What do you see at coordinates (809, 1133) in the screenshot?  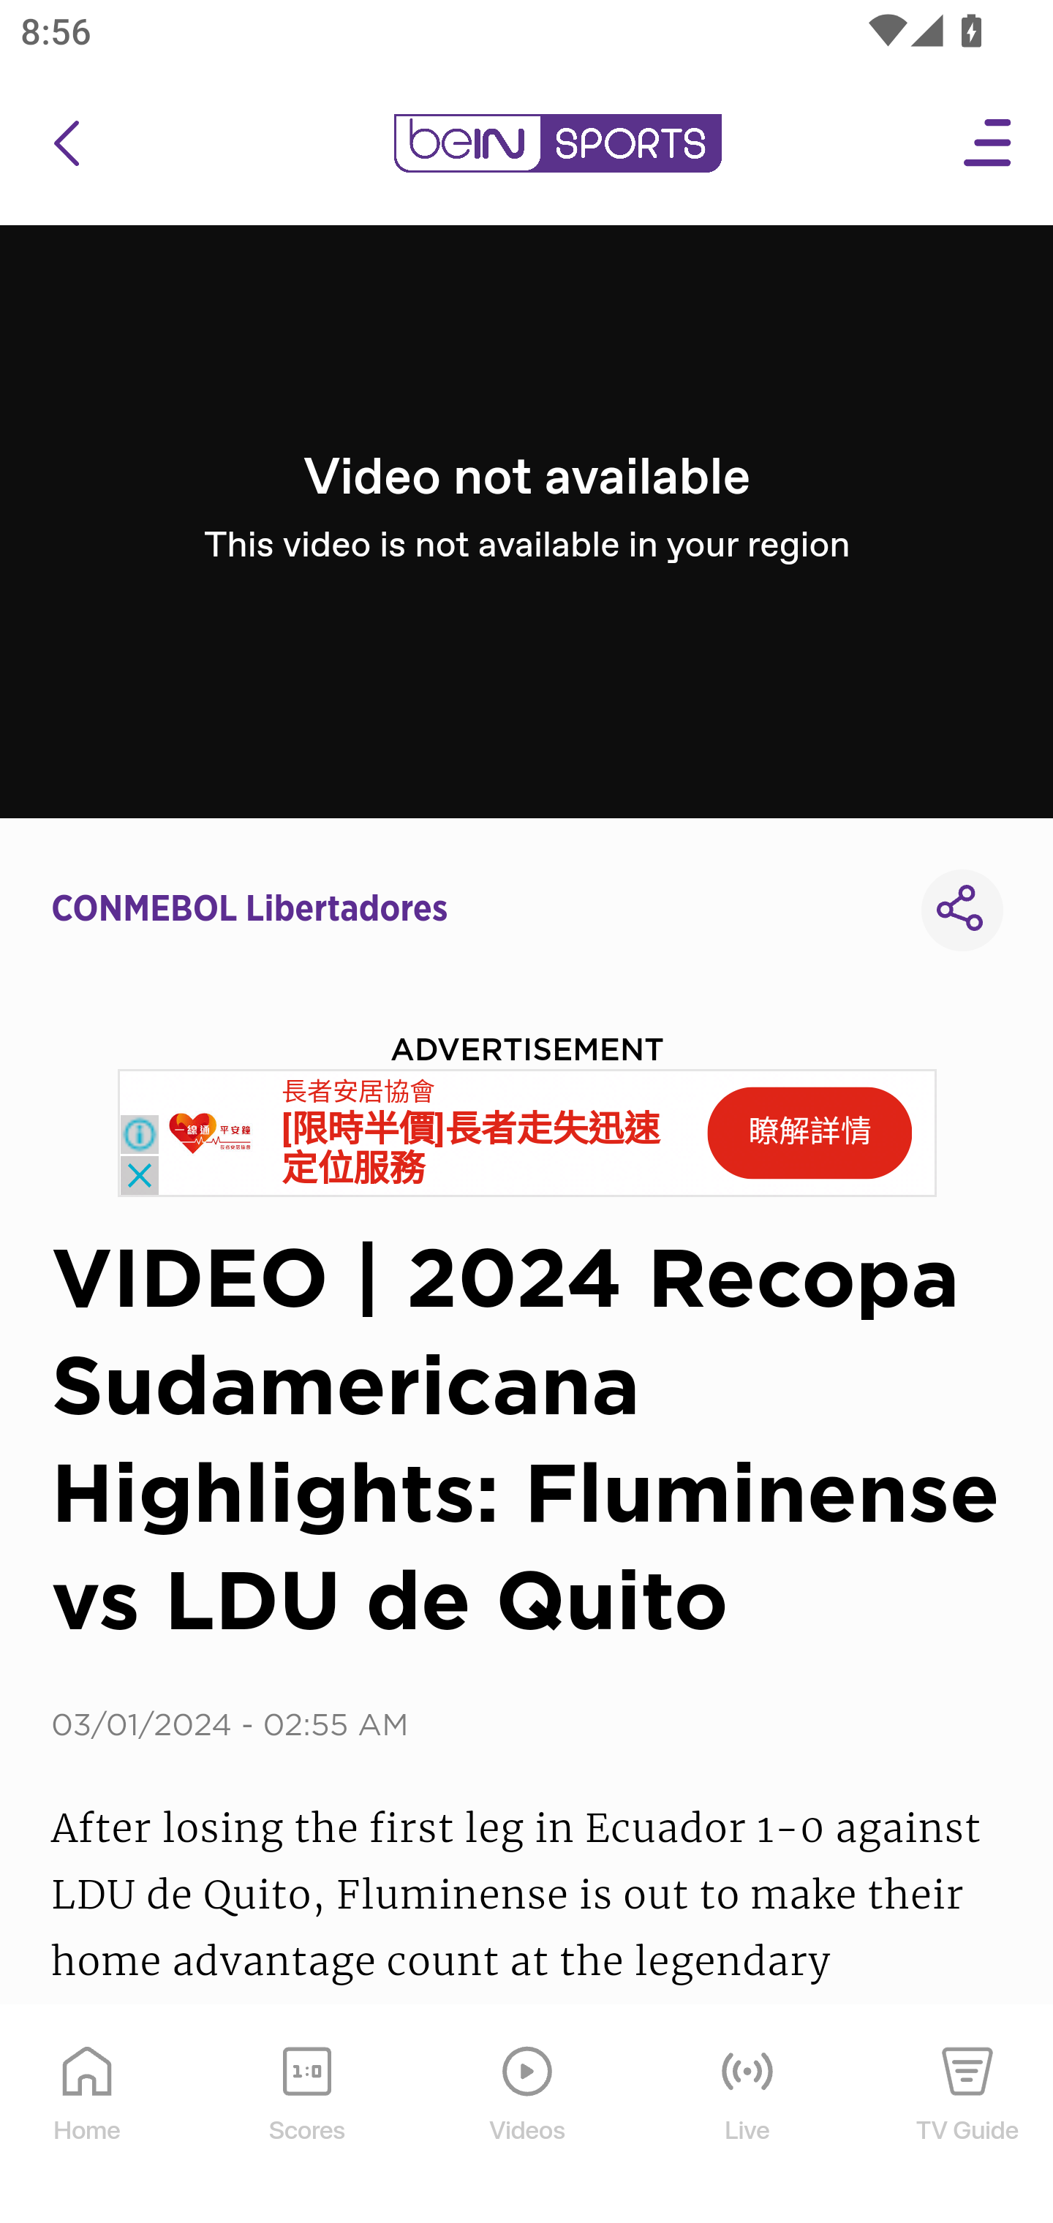 I see `瞭解詳情` at bounding box center [809, 1133].